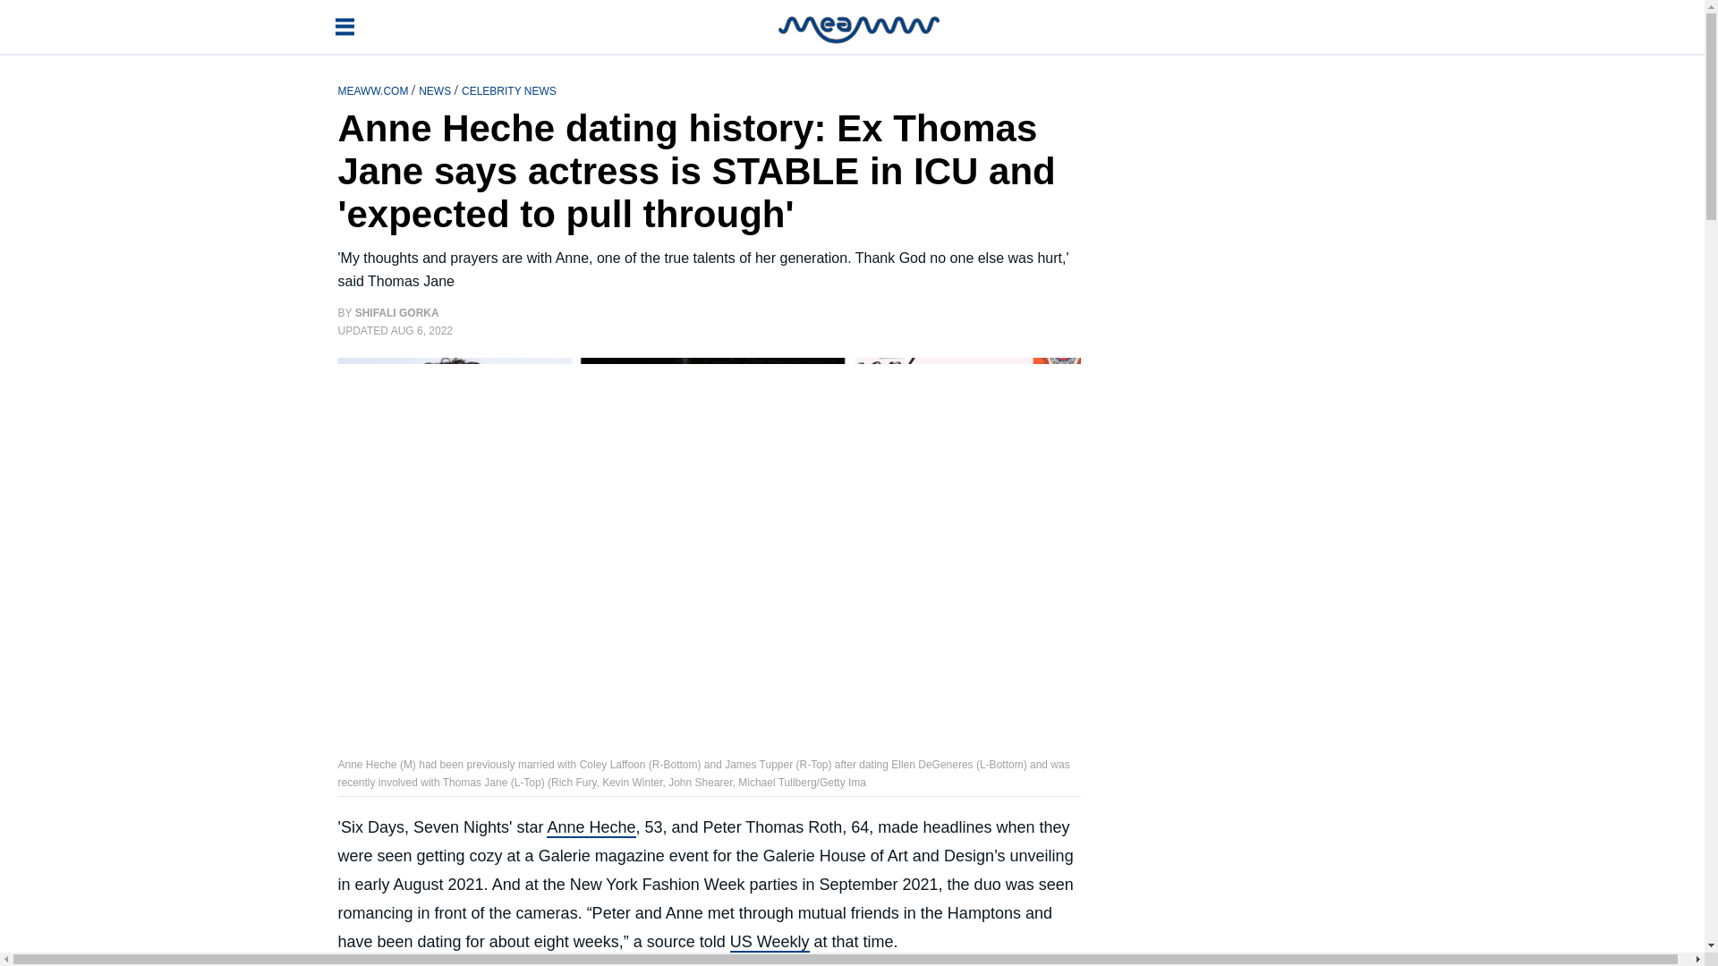 The image size is (1718, 966). Describe the element at coordinates (436, 89) in the screenshot. I see `NEWS` at that location.